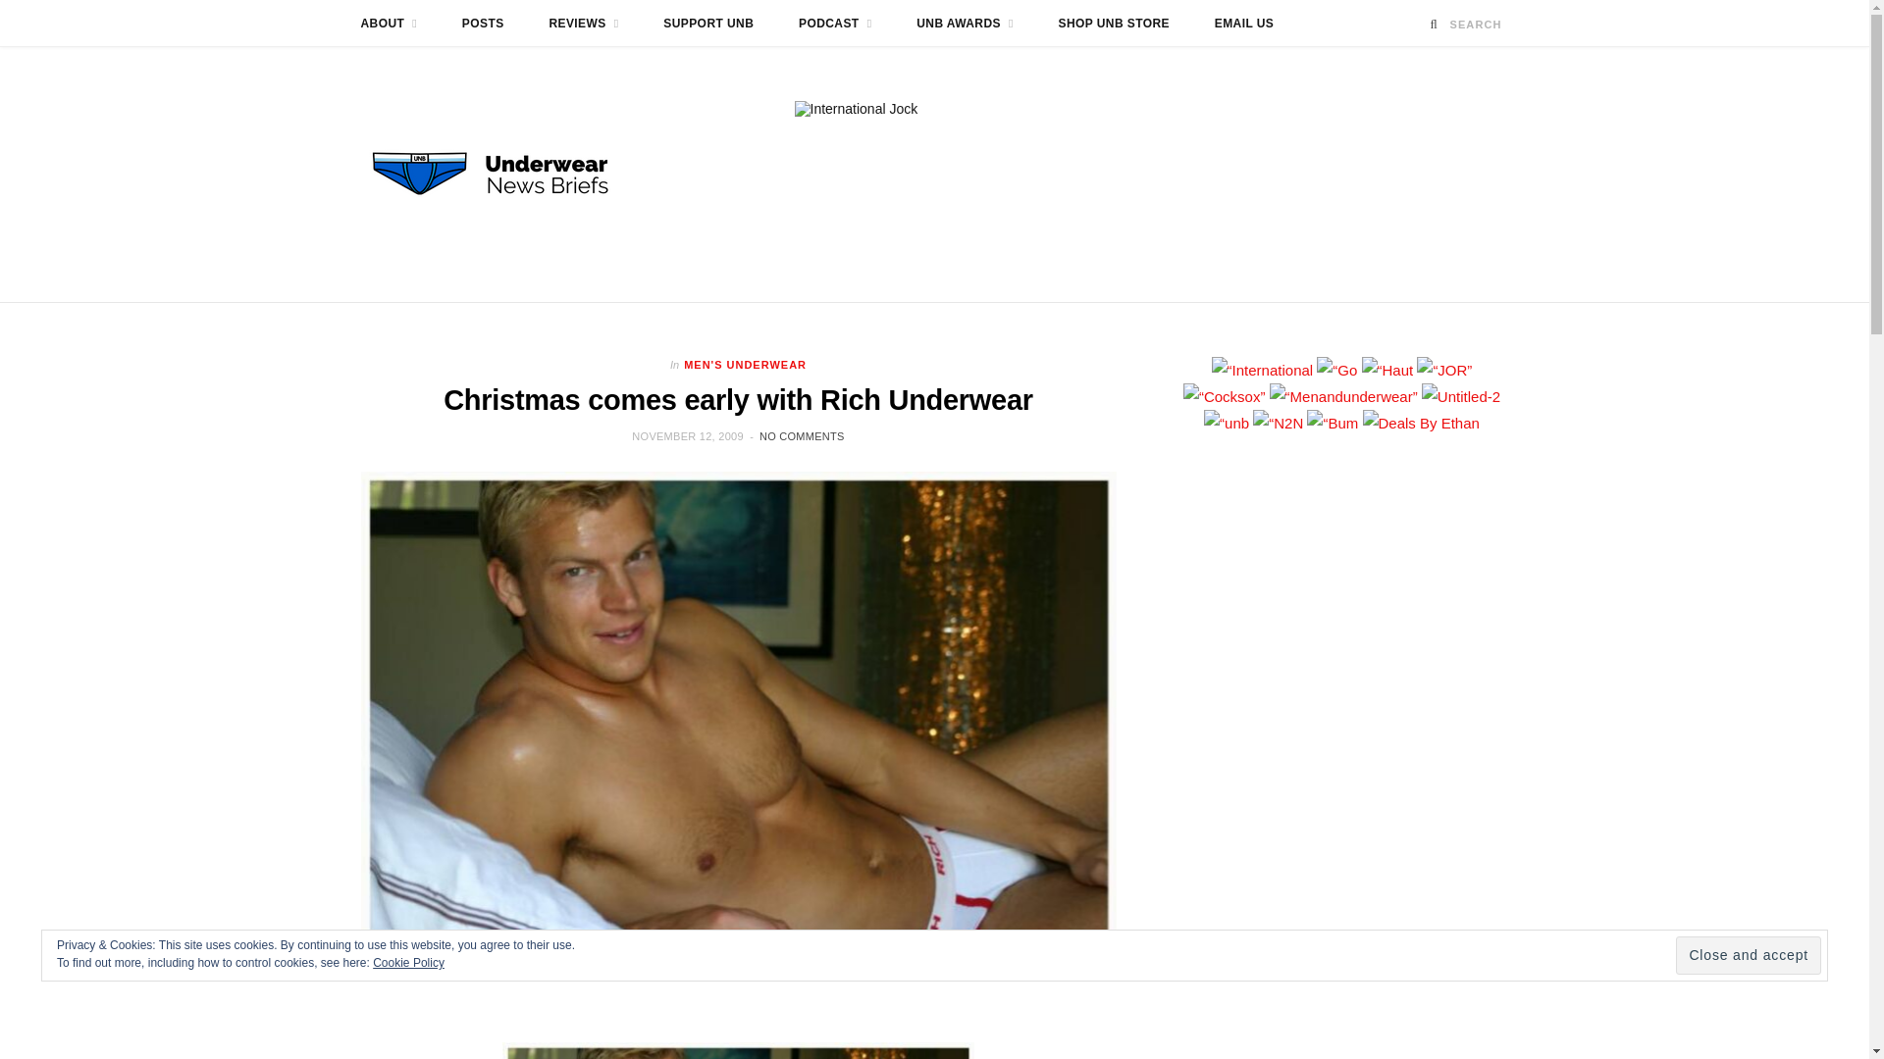 This screenshot has width=1884, height=1059. What do you see at coordinates (966, 24) in the screenshot?
I see `UNB AWARDS` at bounding box center [966, 24].